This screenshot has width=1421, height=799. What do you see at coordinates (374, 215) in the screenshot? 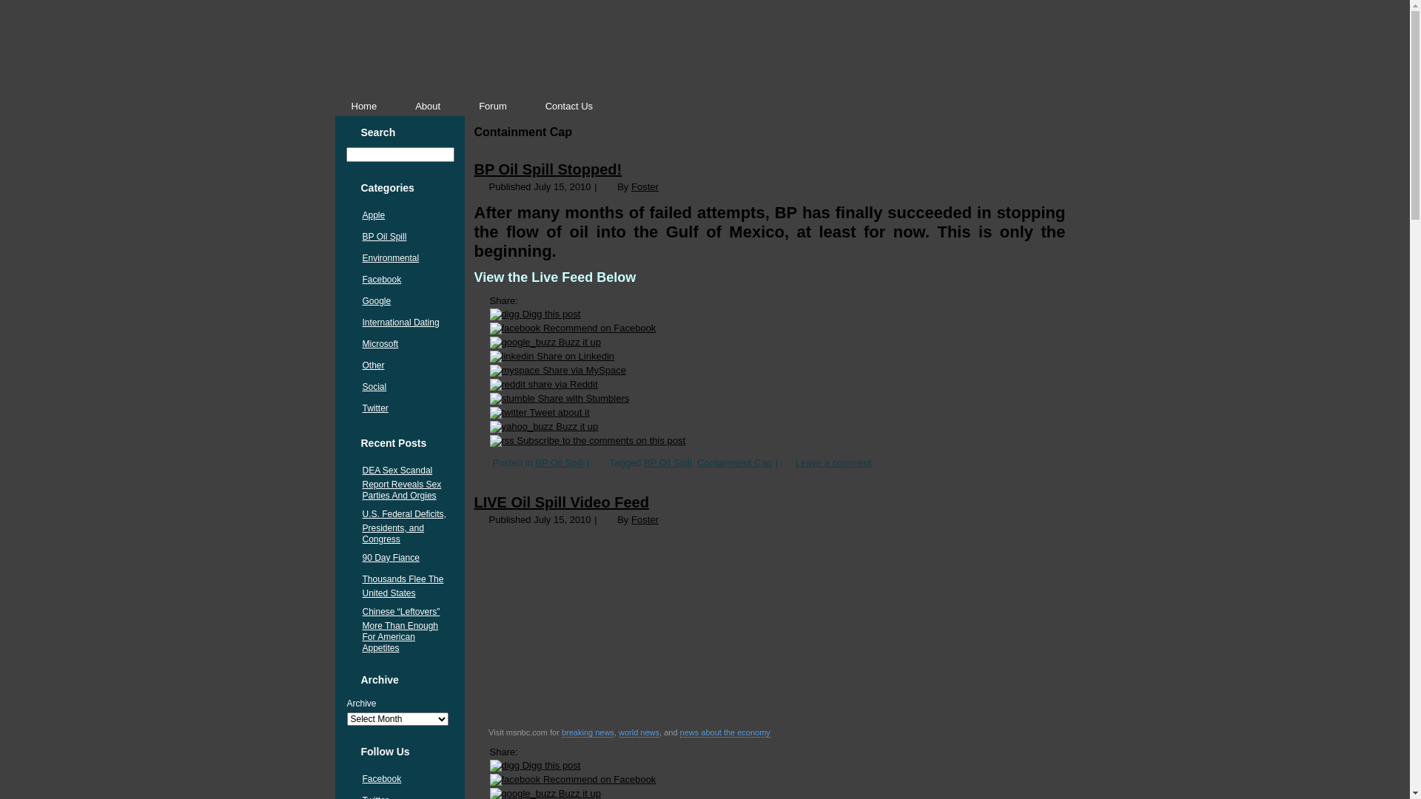
I see `Apple` at bounding box center [374, 215].